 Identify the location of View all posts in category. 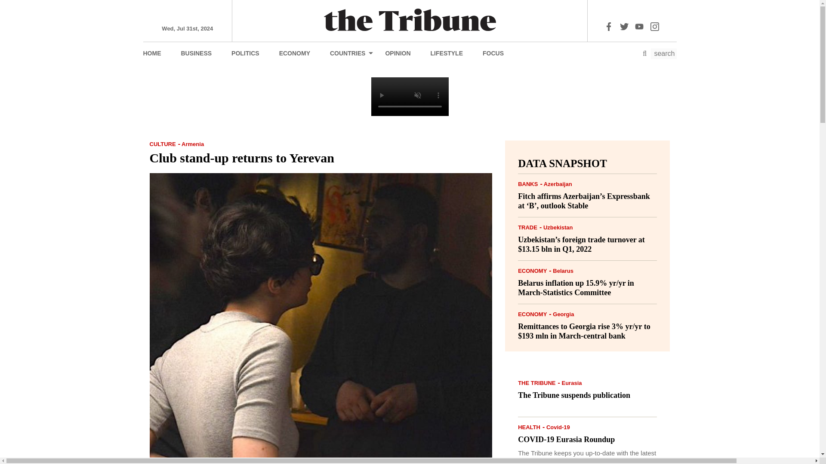
(532, 314).